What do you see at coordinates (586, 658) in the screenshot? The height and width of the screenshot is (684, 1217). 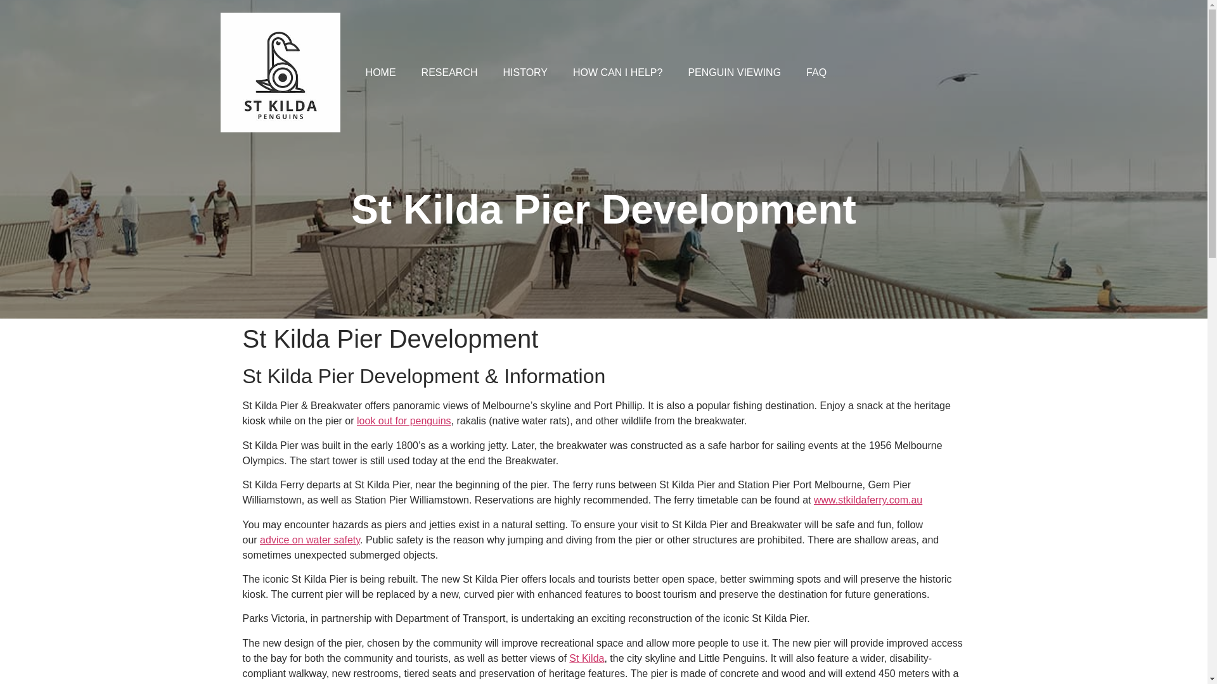 I see `St Kilda` at bounding box center [586, 658].